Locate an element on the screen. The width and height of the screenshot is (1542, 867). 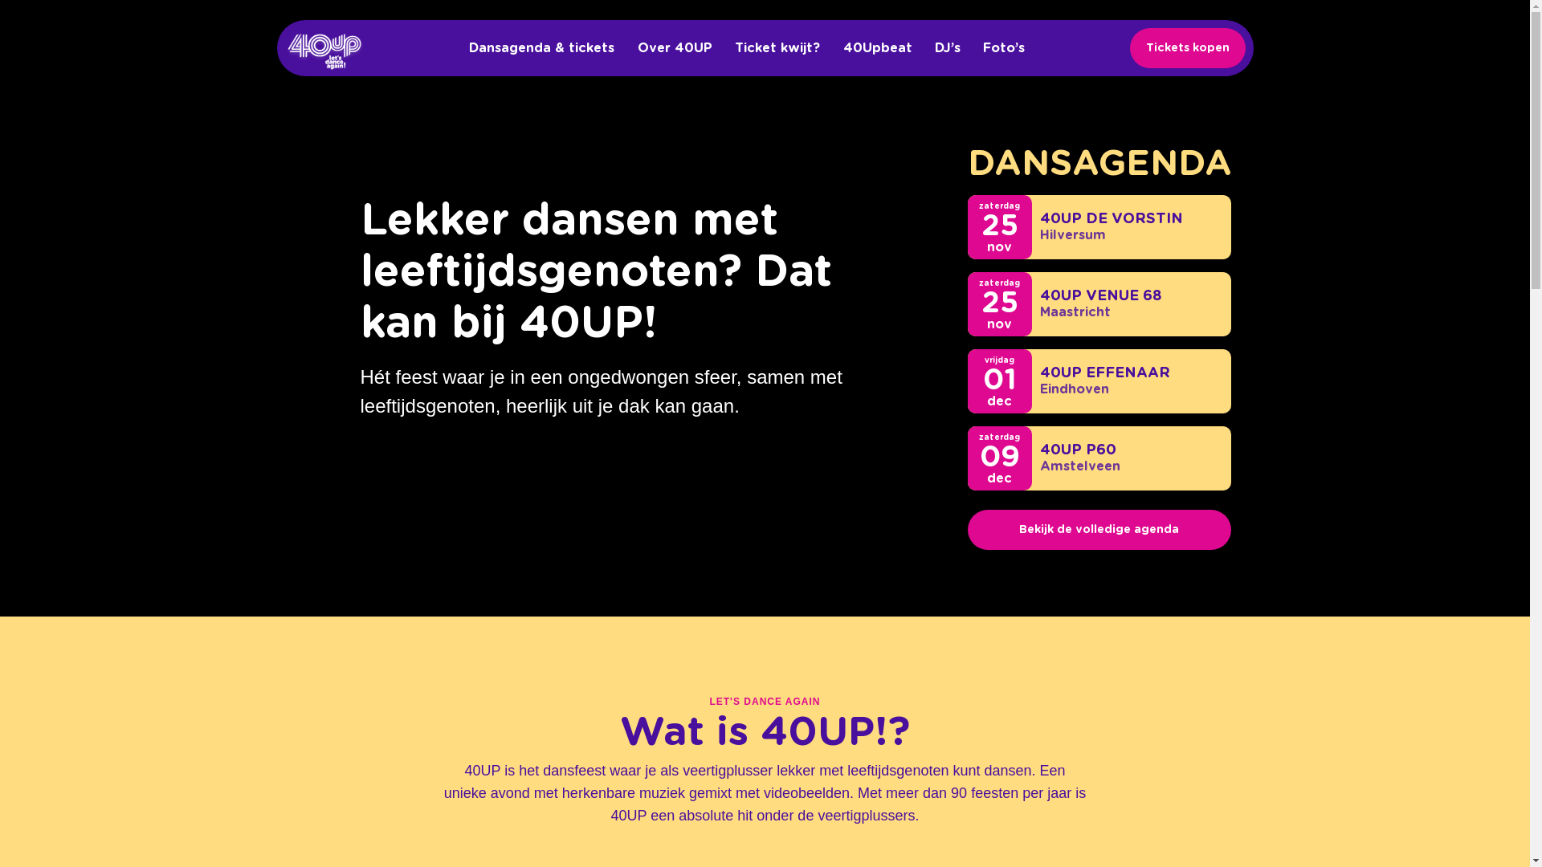
zaterdag
09
dec
40UP P60
Amstelveen is located at coordinates (1099, 458).